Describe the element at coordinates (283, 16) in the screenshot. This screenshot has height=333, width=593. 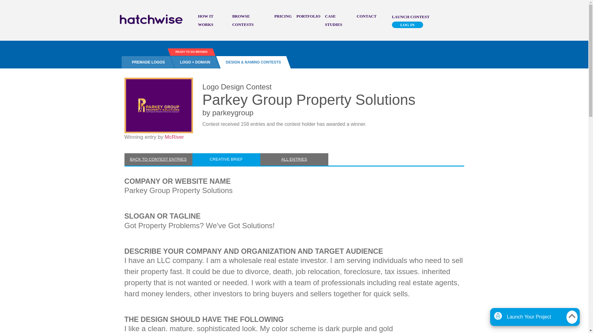
I see `PRICING` at that location.